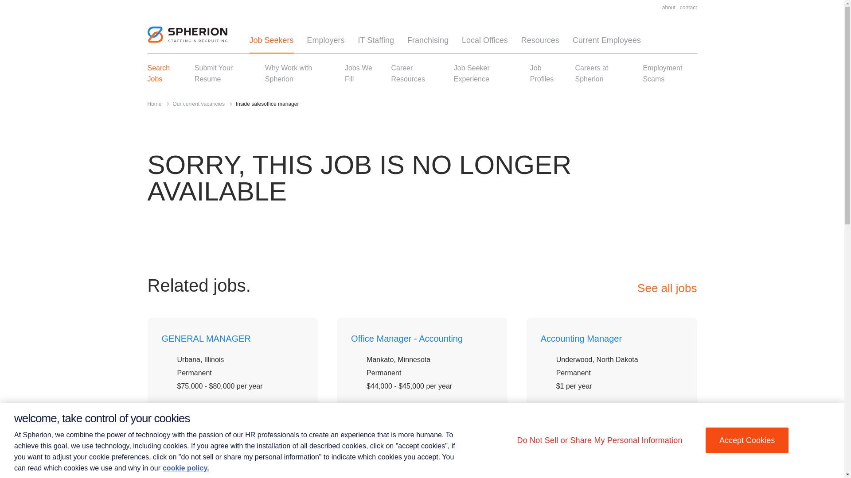 The height and width of the screenshot is (478, 851). Describe the element at coordinates (271, 40) in the screenshot. I see `Job Seekers` at that location.